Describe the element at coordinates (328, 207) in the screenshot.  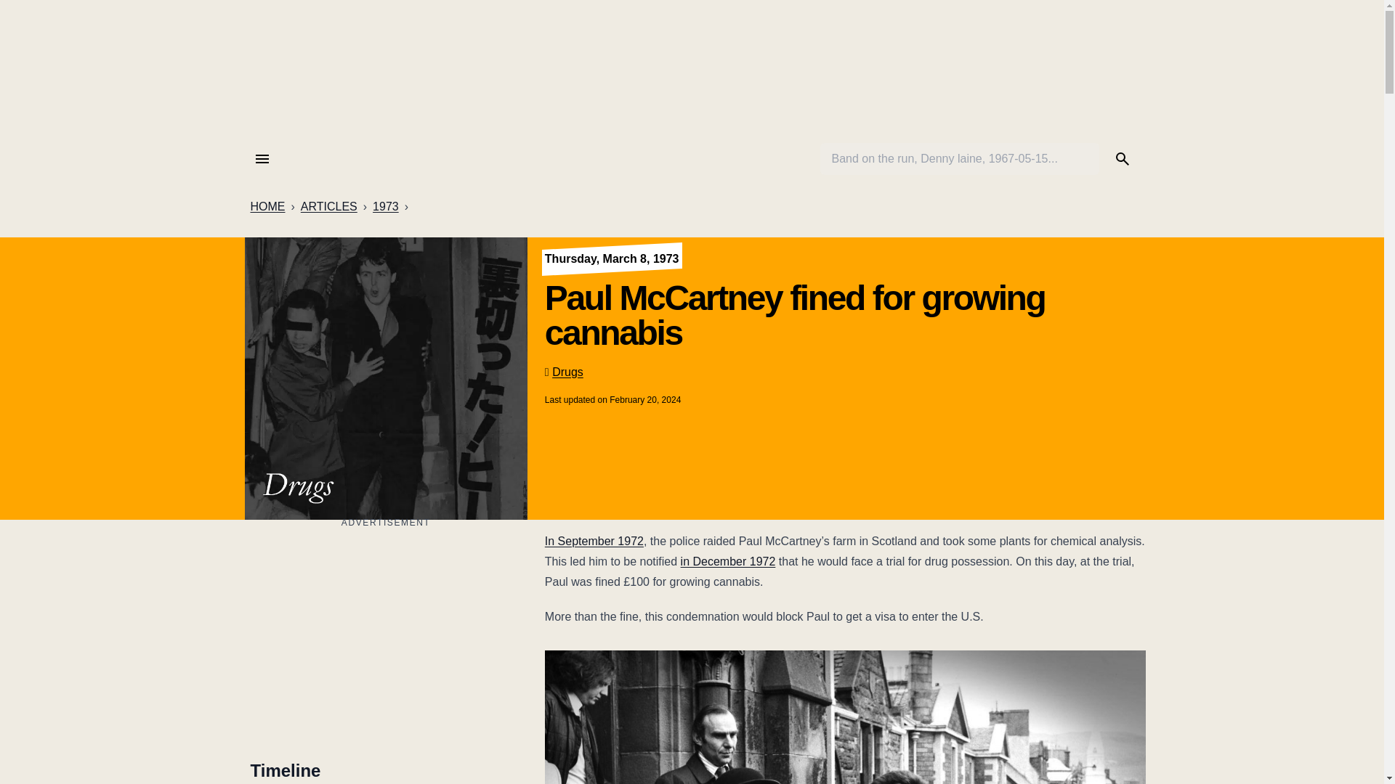
I see `ARTICLES` at that location.